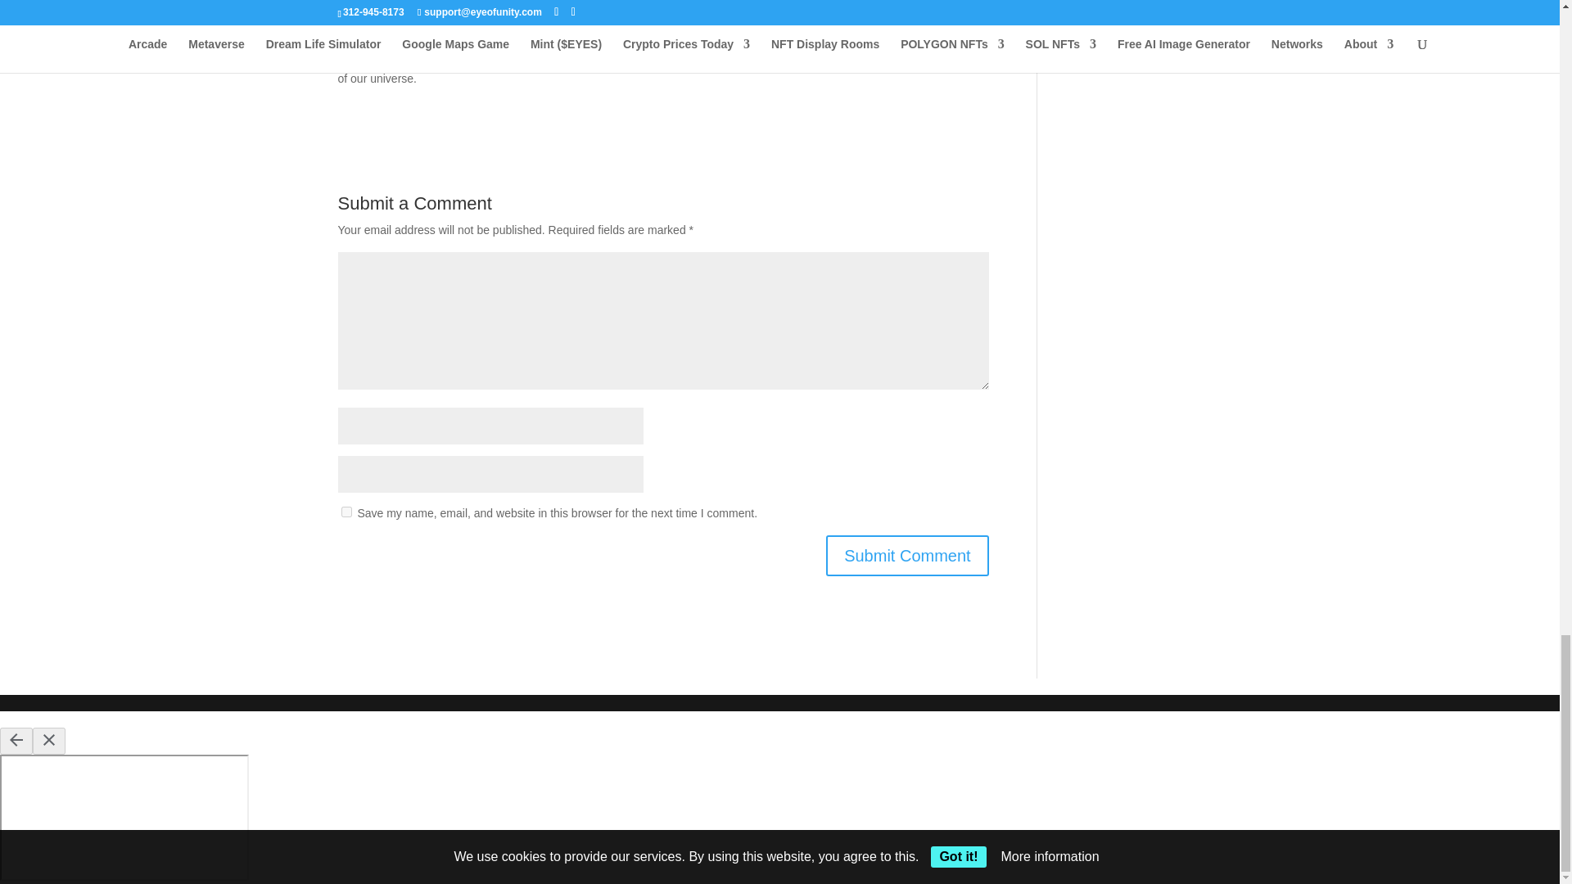 The width and height of the screenshot is (1572, 884). Describe the element at coordinates (907, 556) in the screenshot. I see `Submit Comment` at that location.